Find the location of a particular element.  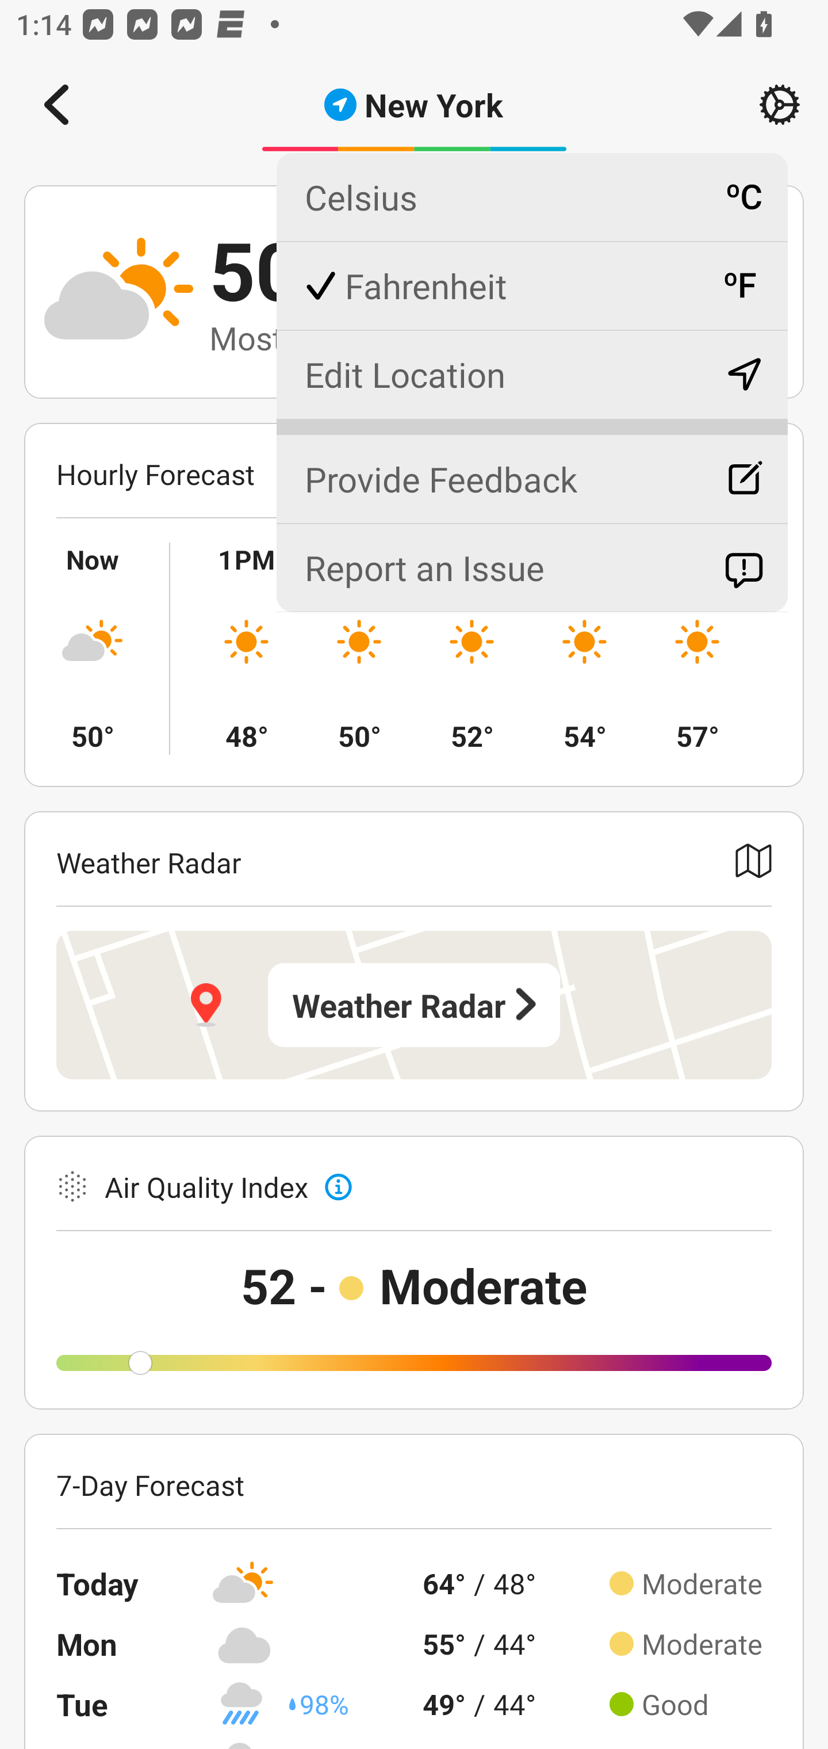

Celsius is located at coordinates (531, 197).